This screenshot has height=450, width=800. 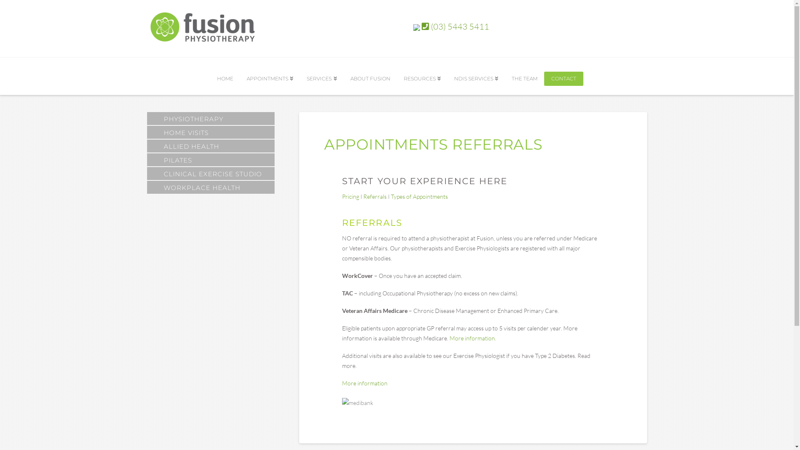 I want to click on ABOUT FUSION, so click(x=370, y=76).